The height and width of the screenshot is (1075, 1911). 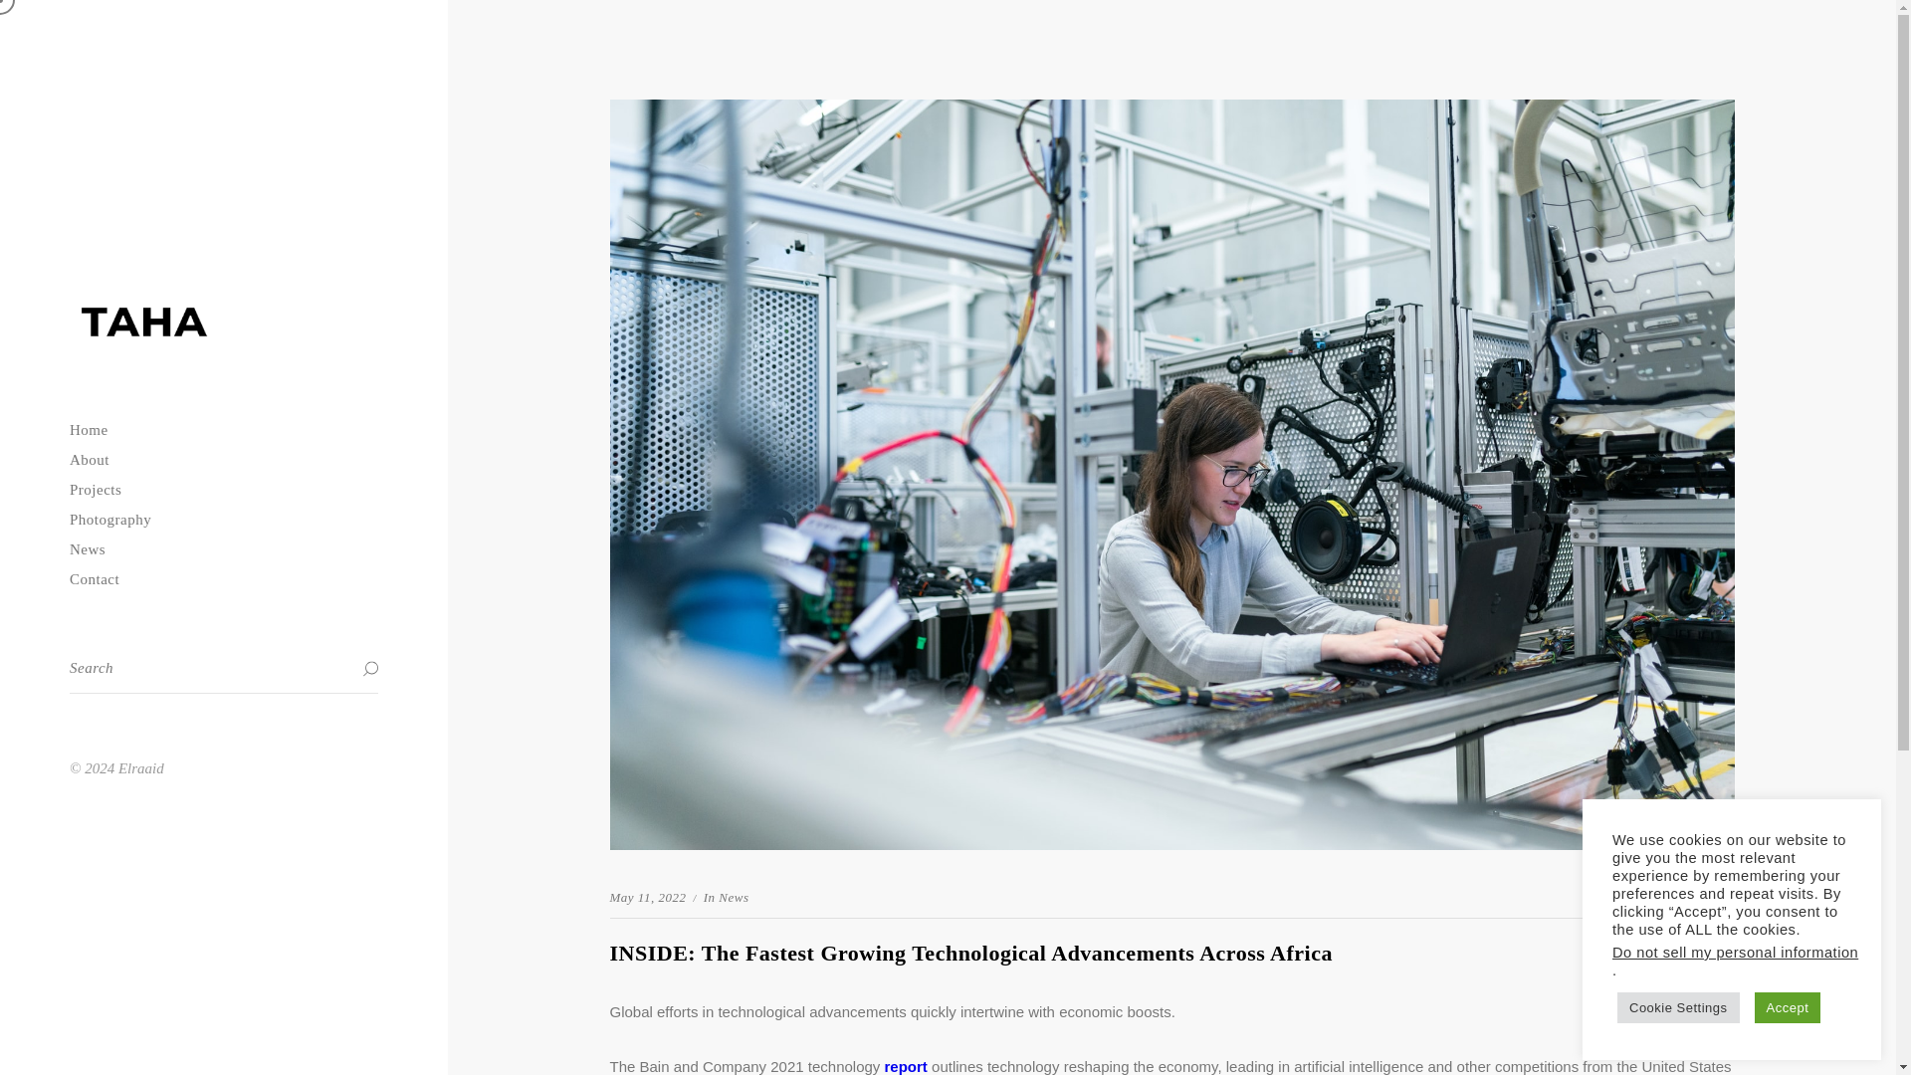 What do you see at coordinates (1735, 953) in the screenshot?
I see `Do not sell my personal information` at bounding box center [1735, 953].